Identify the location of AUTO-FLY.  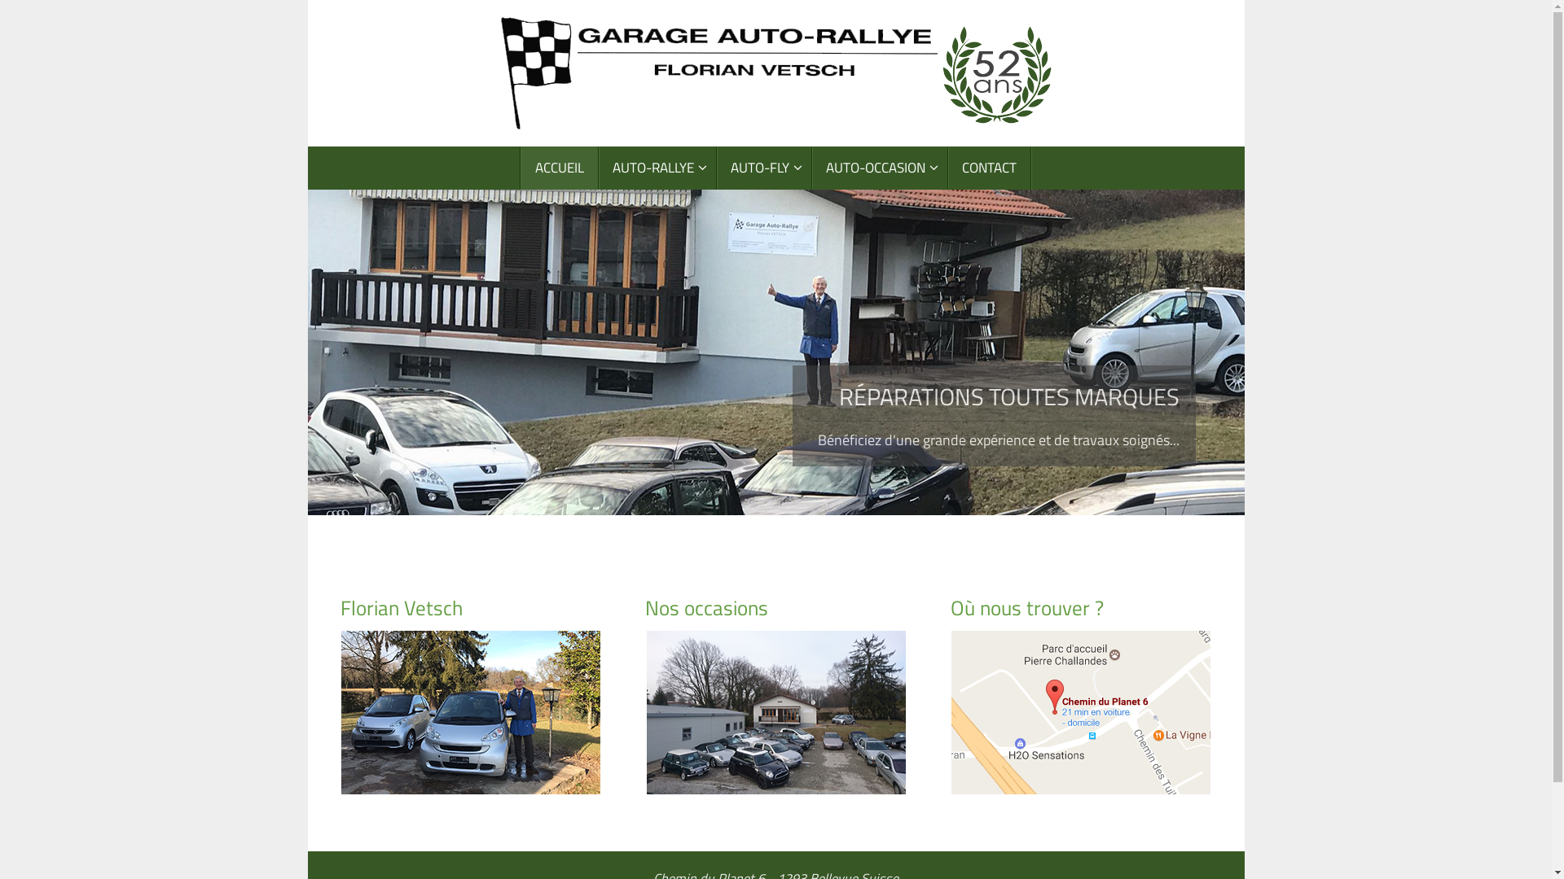
(764, 168).